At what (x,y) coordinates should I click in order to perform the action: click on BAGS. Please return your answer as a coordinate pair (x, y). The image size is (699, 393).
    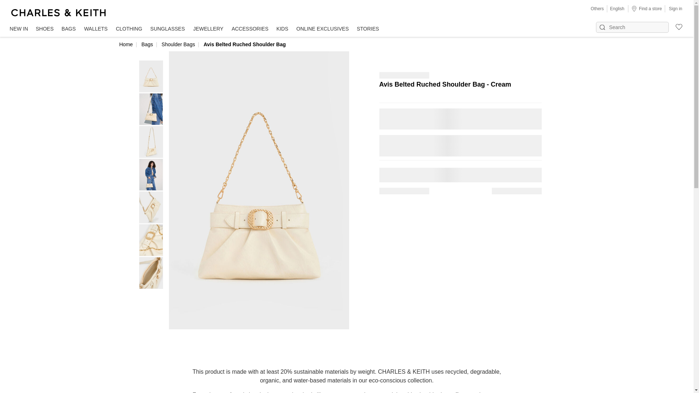
    Looking at the image, I should click on (68, 29).